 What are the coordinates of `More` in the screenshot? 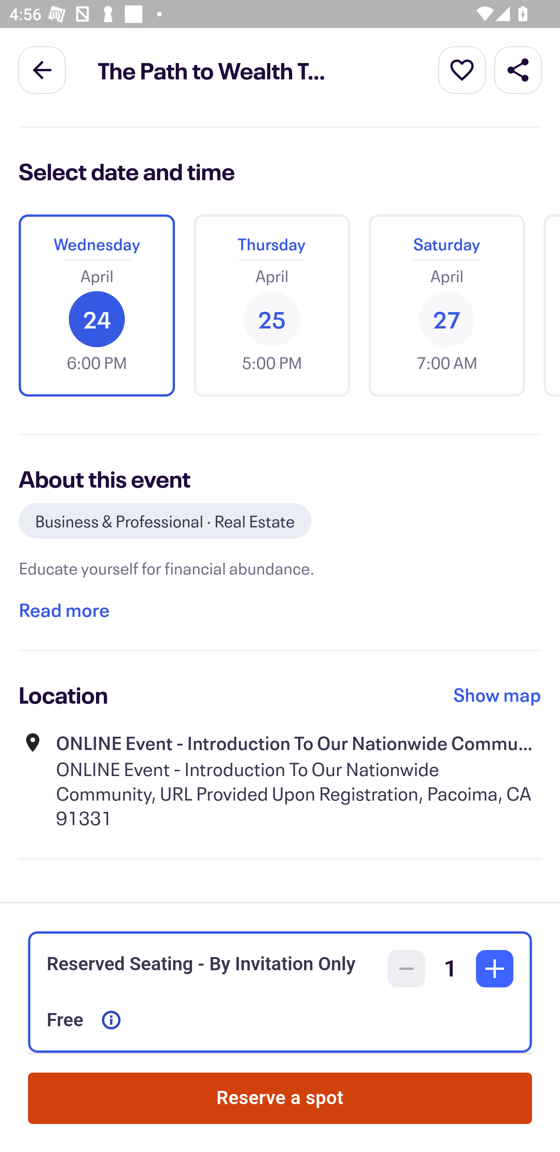 It's located at (462, 69).